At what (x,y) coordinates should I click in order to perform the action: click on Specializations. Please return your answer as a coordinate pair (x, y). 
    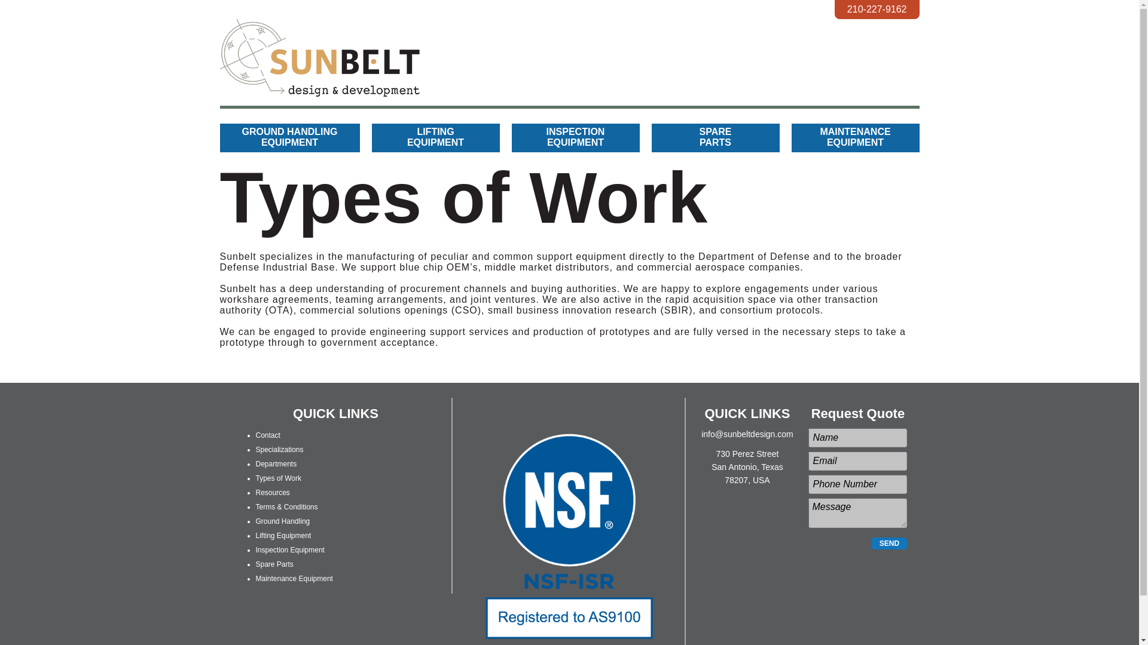
    Looking at the image, I should click on (294, 564).